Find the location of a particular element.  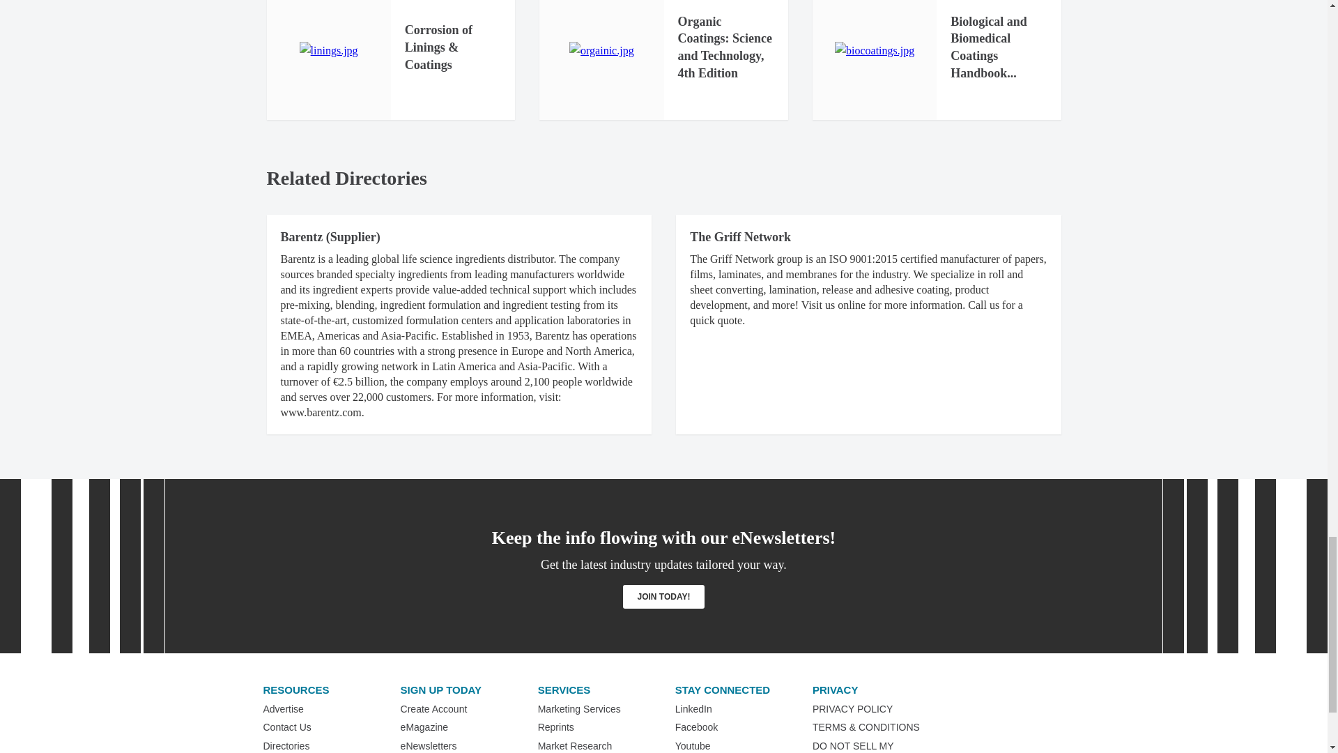

liningorgainic.jpgs.jpg is located at coordinates (602, 51).